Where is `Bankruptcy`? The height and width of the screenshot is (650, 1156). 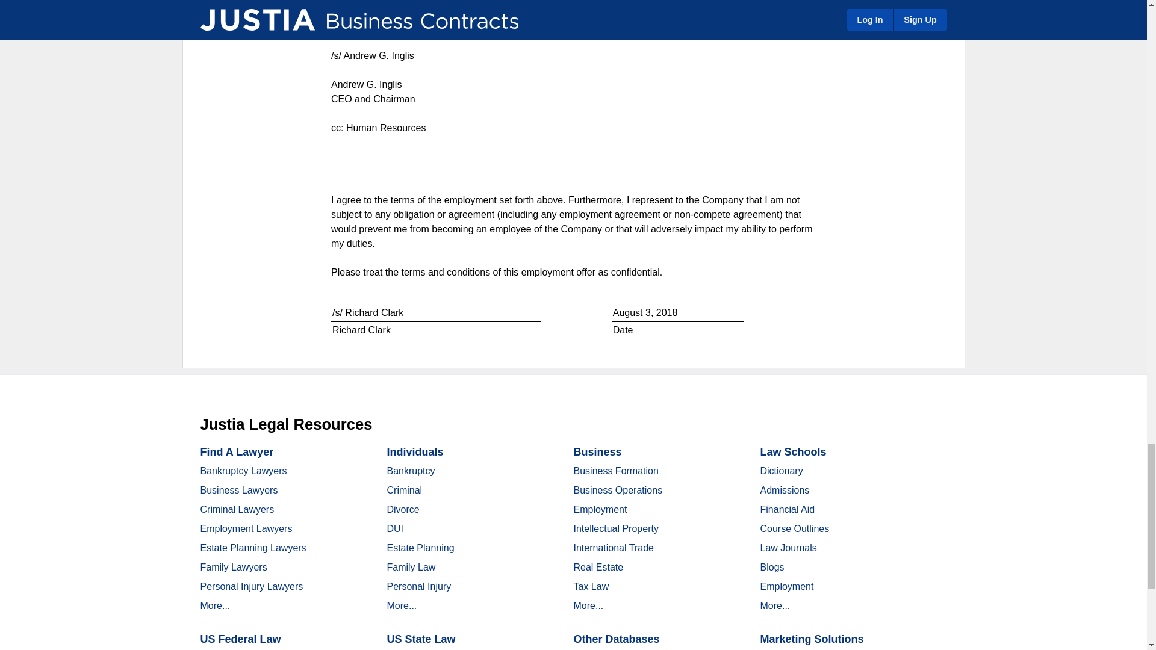
Bankruptcy is located at coordinates (410, 471).